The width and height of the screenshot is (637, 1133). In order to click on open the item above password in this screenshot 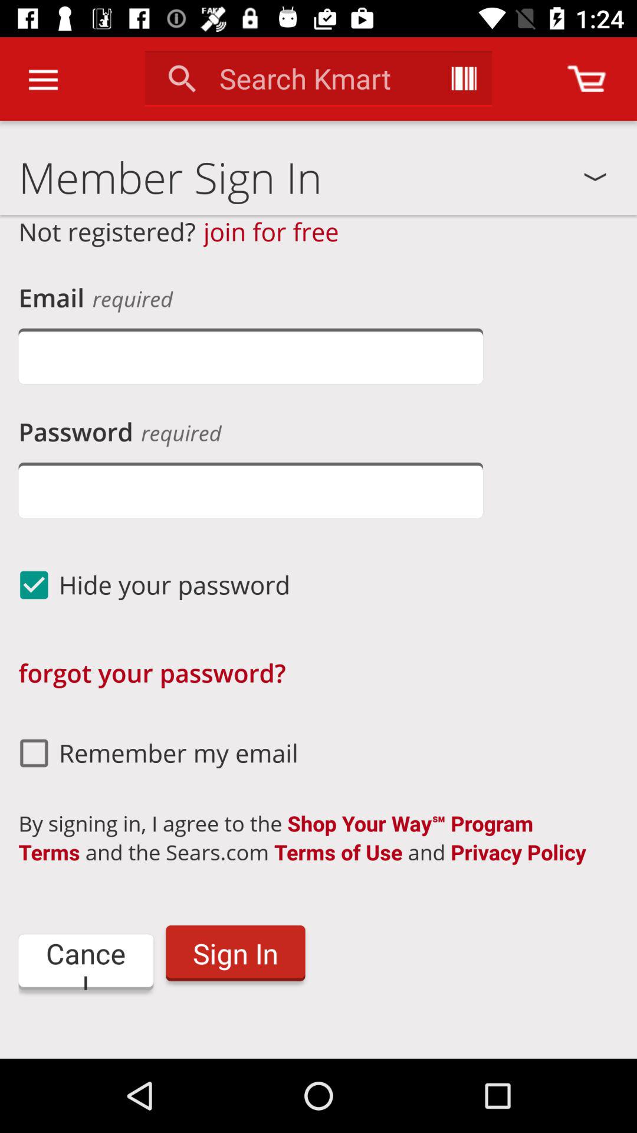, I will do `click(250, 356)`.